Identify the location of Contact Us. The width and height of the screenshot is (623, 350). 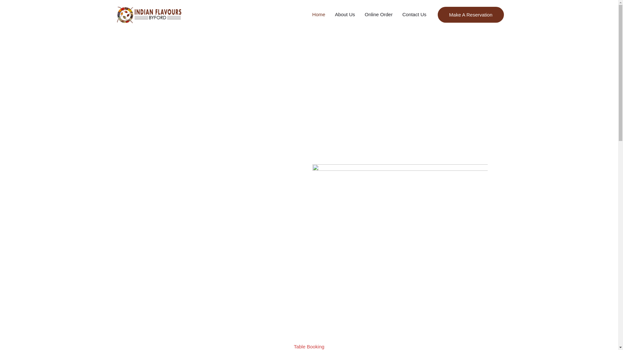
(414, 15).